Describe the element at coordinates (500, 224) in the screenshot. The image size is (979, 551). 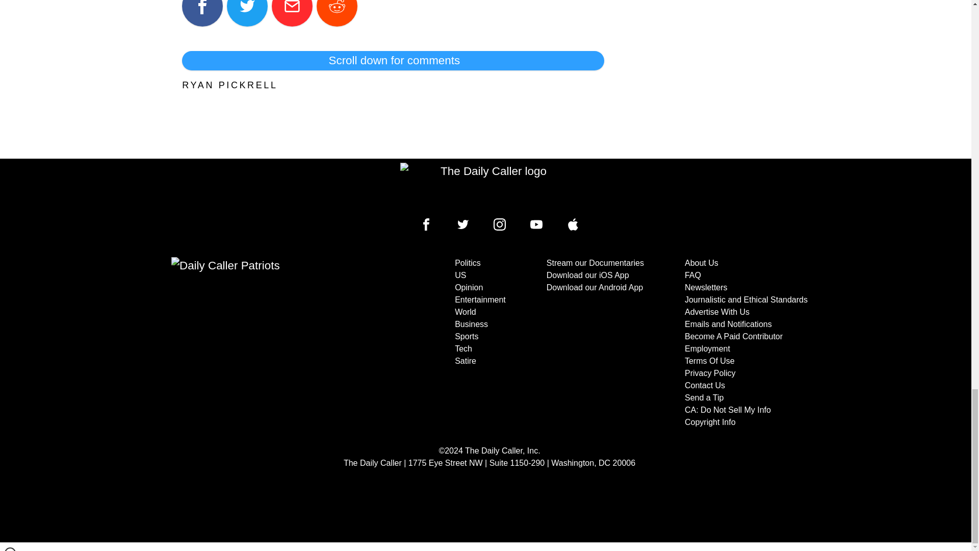
I see `Daily Caller Instagram` at that location.